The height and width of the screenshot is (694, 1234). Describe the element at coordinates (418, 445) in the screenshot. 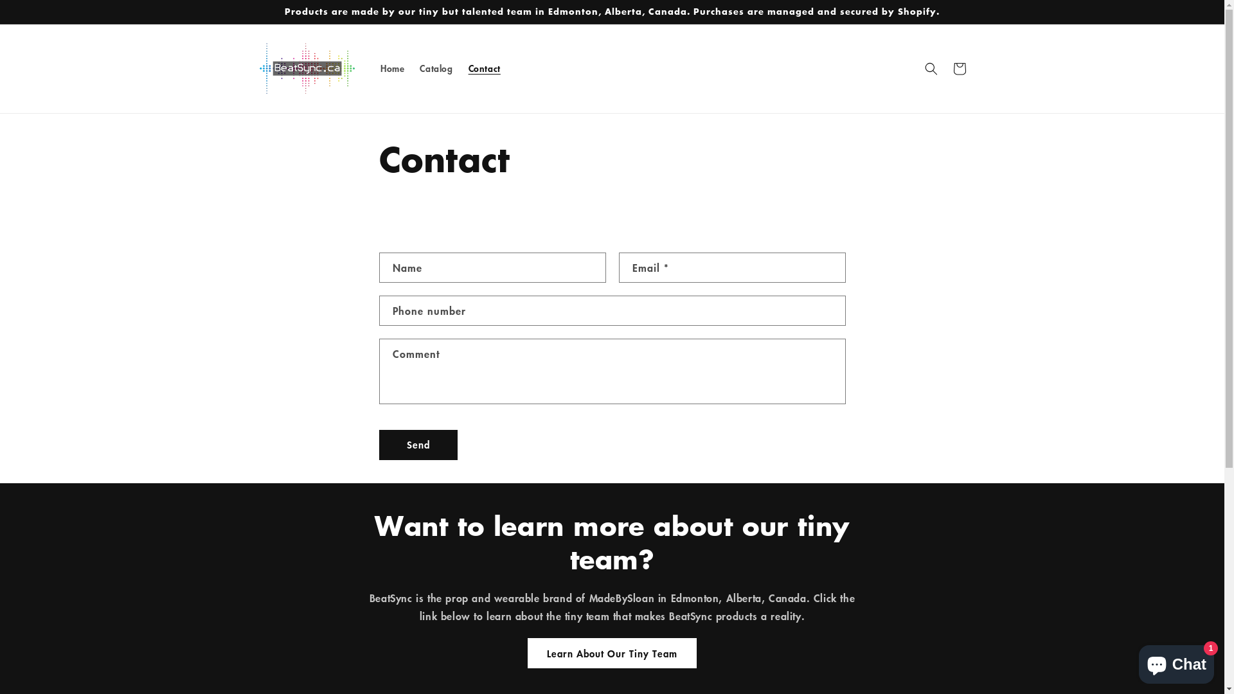

I see `Send` at that location.